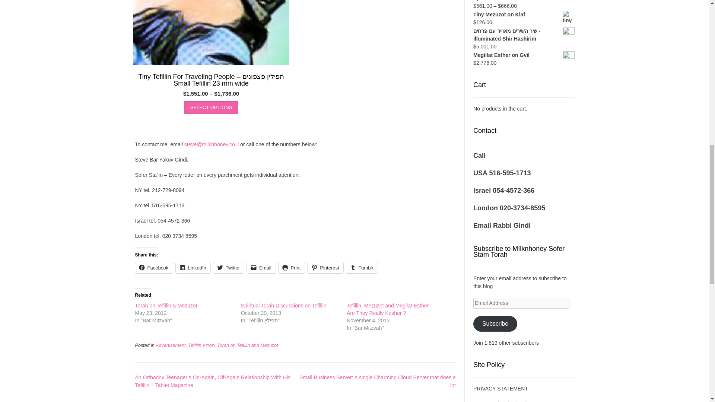 The height and width of the screenshot is (402, 715). I want to click on Click to share on LinkedIn, so click(193, 268).